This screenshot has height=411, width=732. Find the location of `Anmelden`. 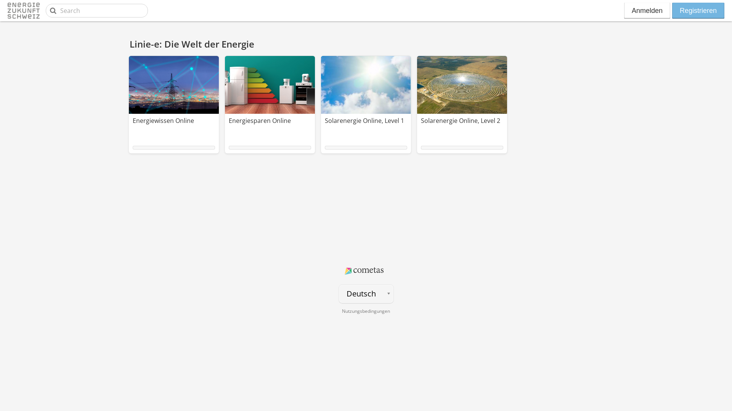

Anmelden is located at coordinates (647, 11).